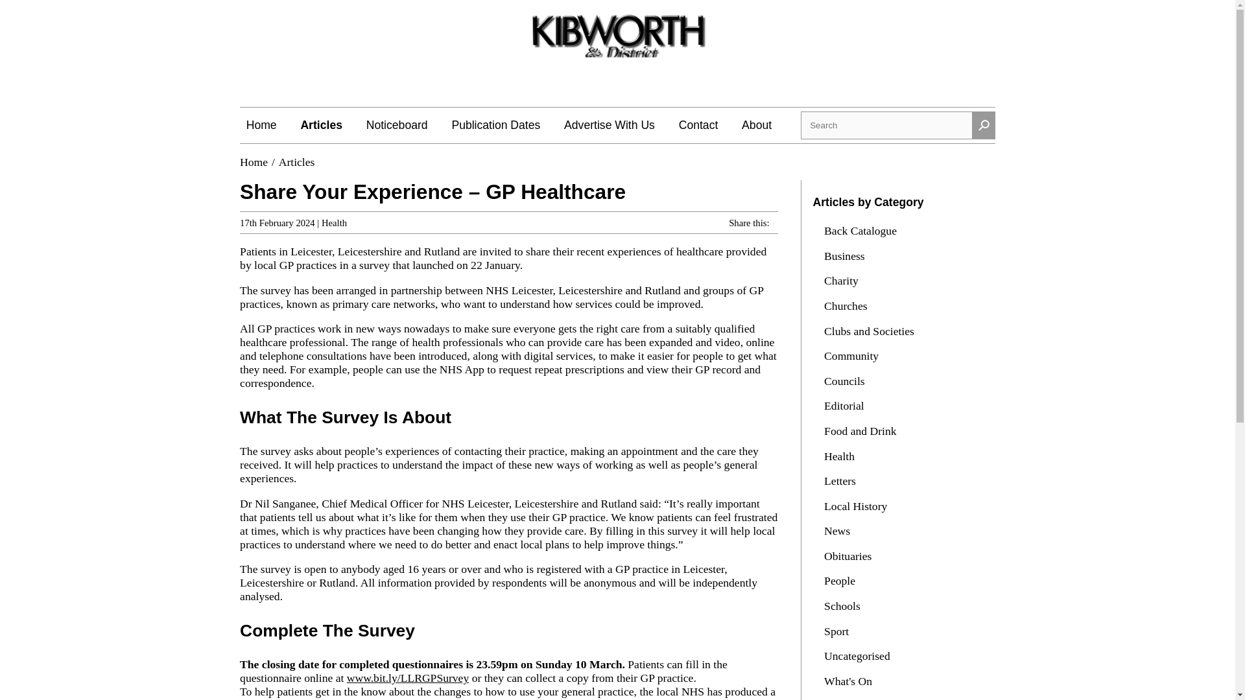 This screenshot has height=700, width=1245. Describe the element at coordinates (861, 231) in the screenshot. I see `Back Catalogue` at that location.